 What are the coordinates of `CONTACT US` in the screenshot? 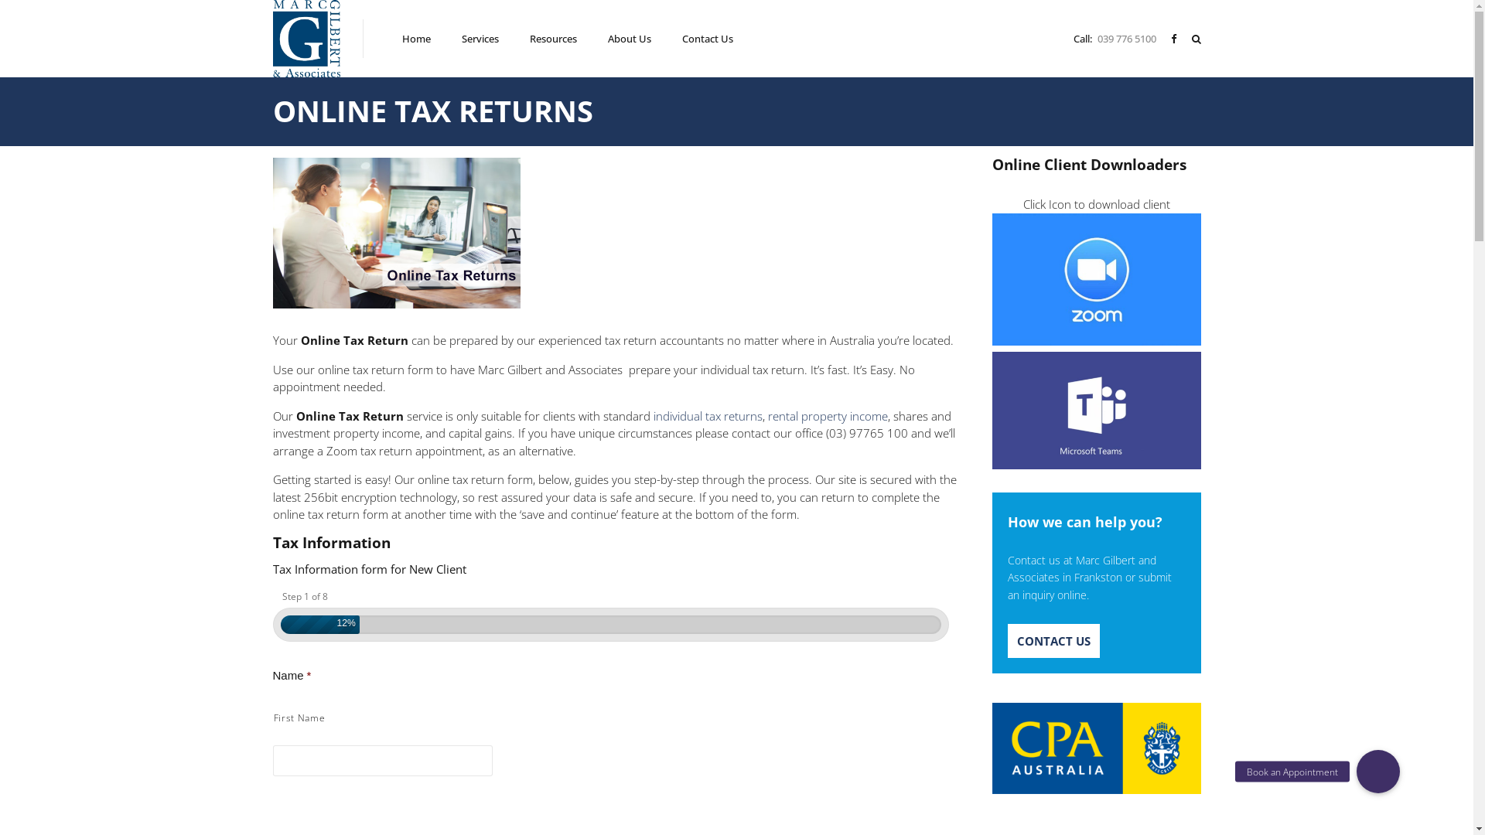 It's located at (1053, 641).